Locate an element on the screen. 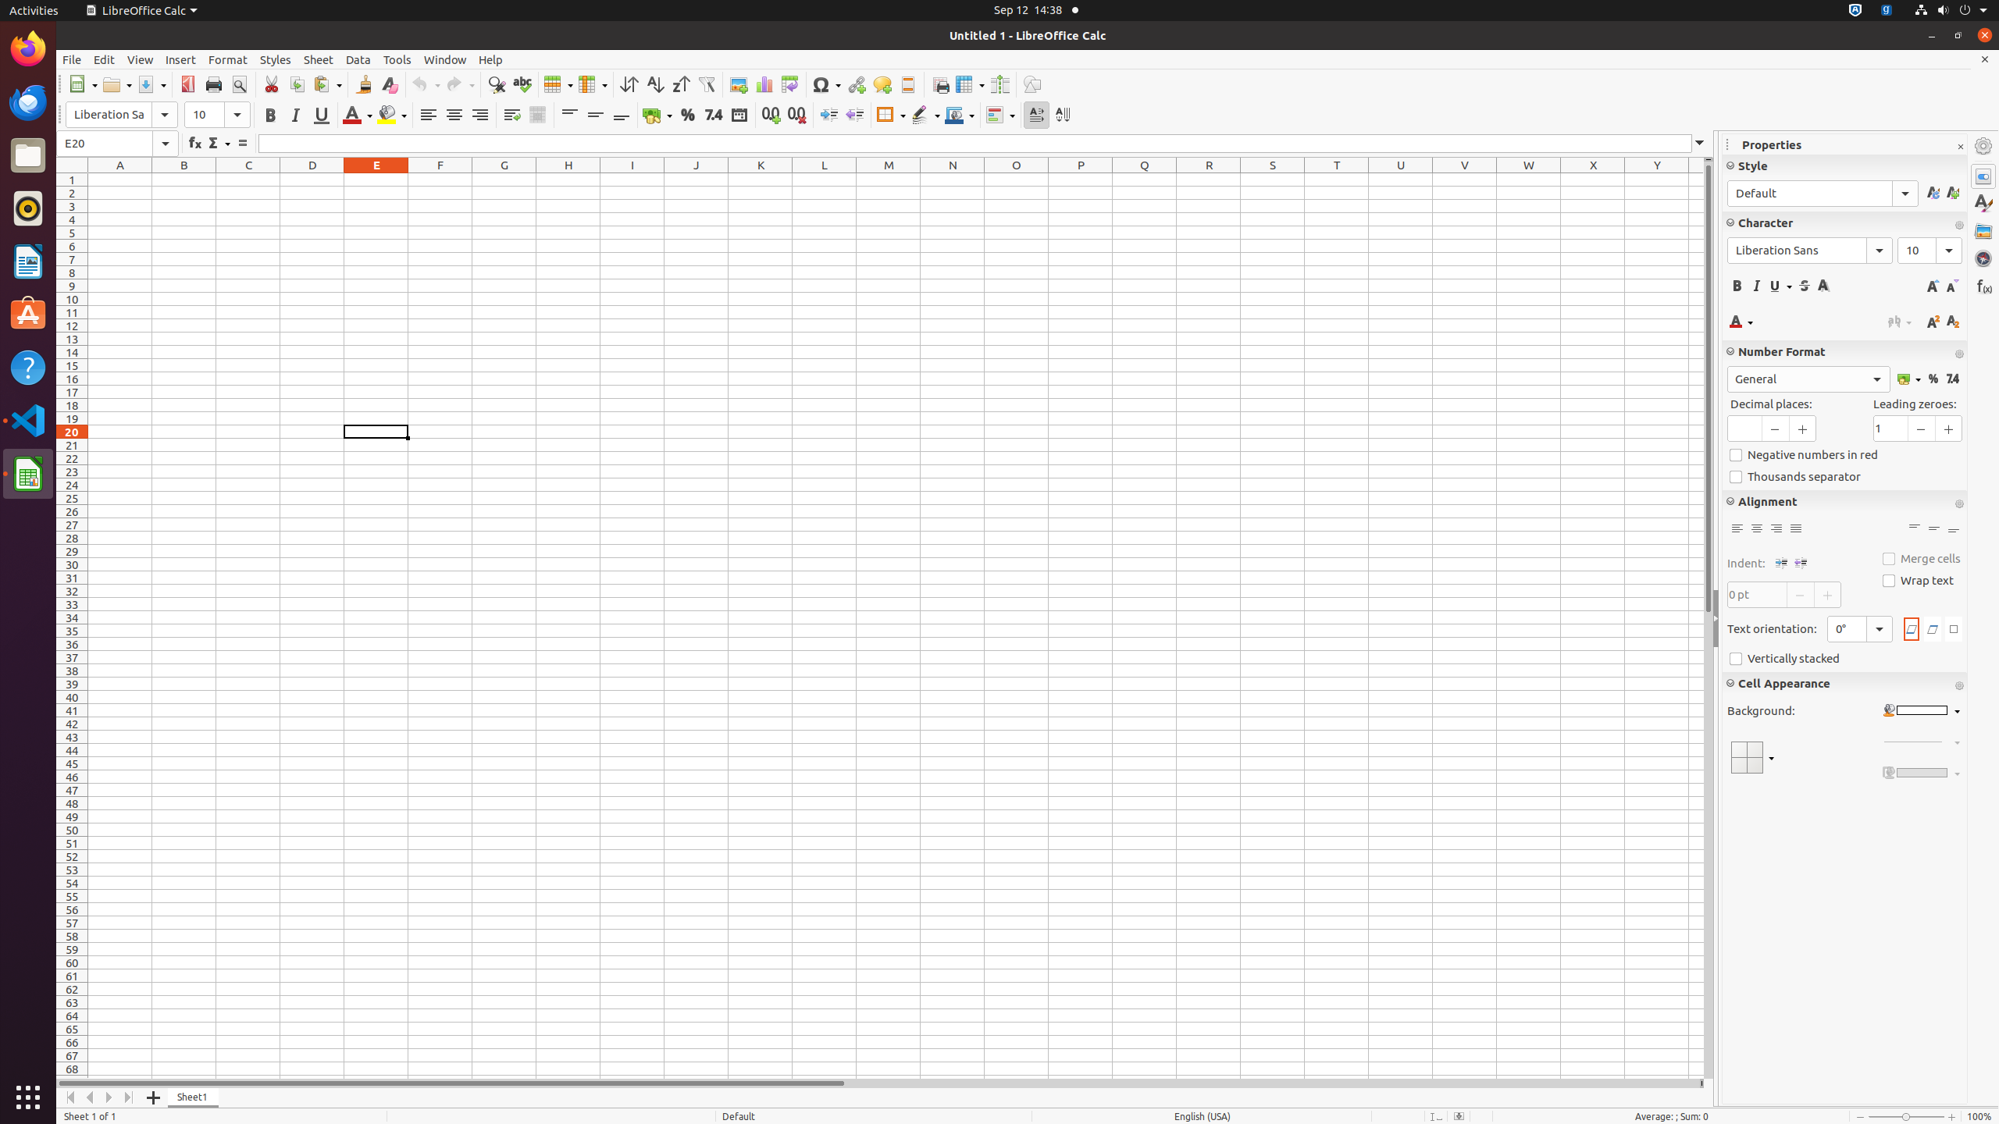 Image resolution: width=1999 pixels, height=1124 pixels. Visual Studio Code is located at coordinates (28, 420).